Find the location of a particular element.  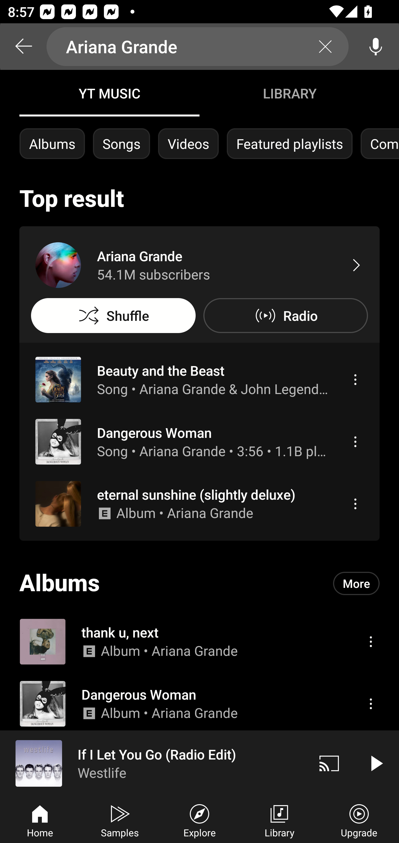

Play video is located at coordinates (376, 763).